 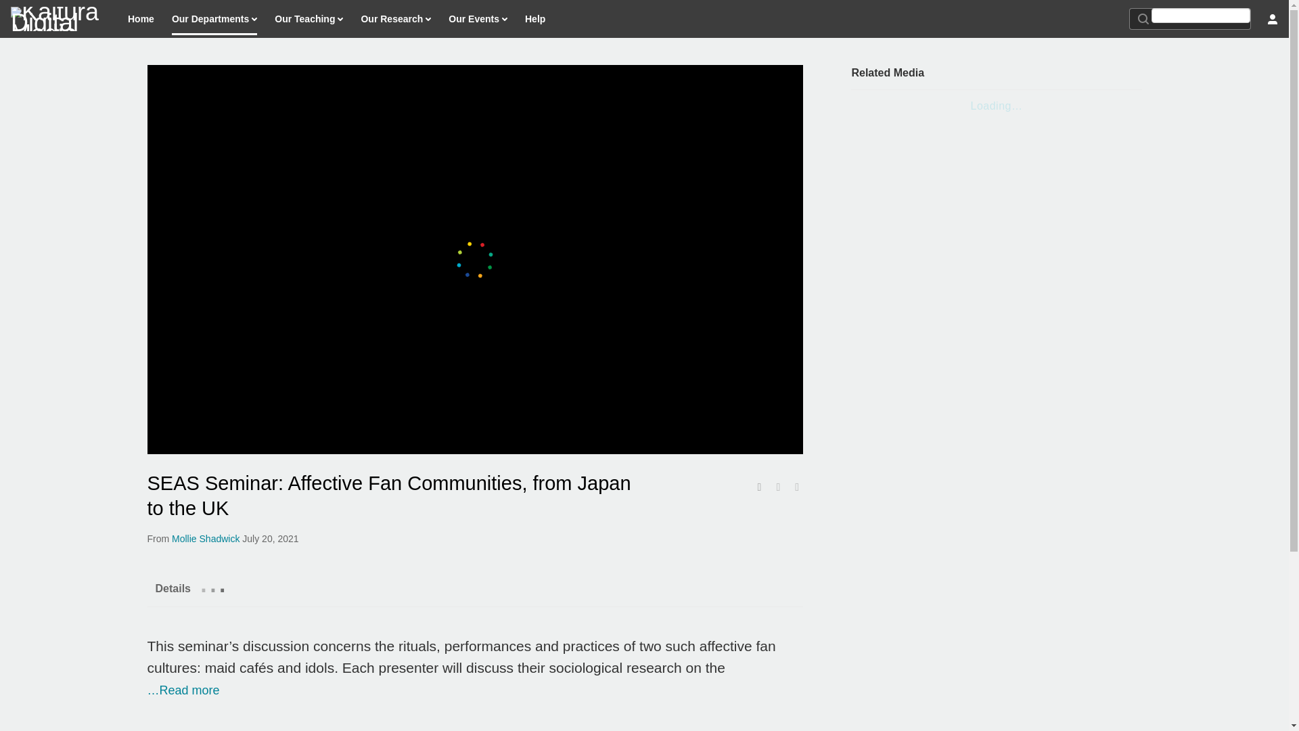 I want to click on Mollie Shadwick, so click(x=205, y=539).